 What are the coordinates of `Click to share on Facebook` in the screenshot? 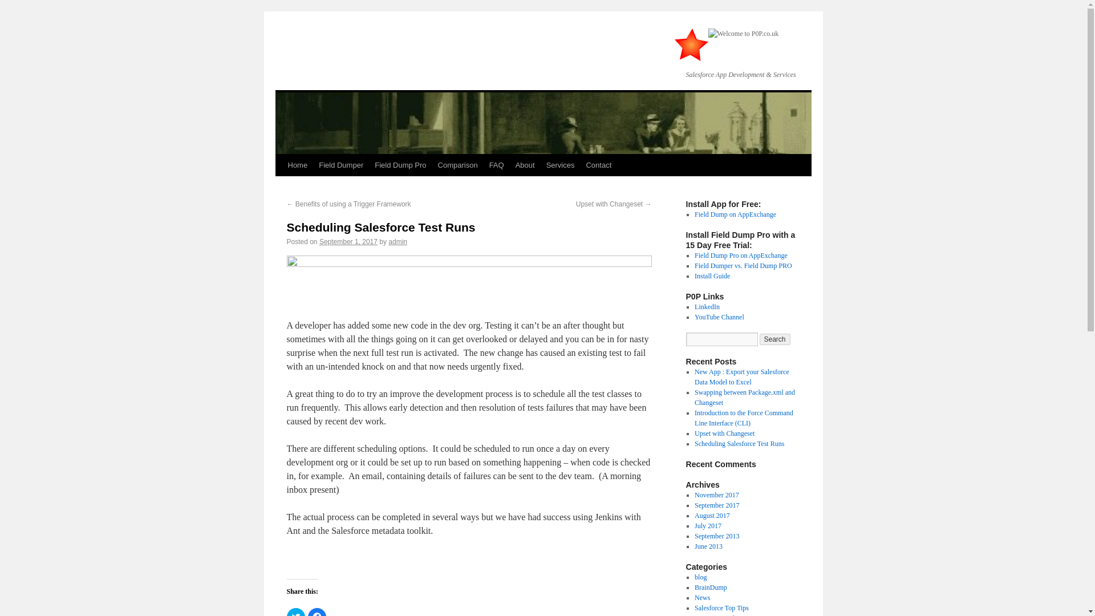 It's located at (317, 611).